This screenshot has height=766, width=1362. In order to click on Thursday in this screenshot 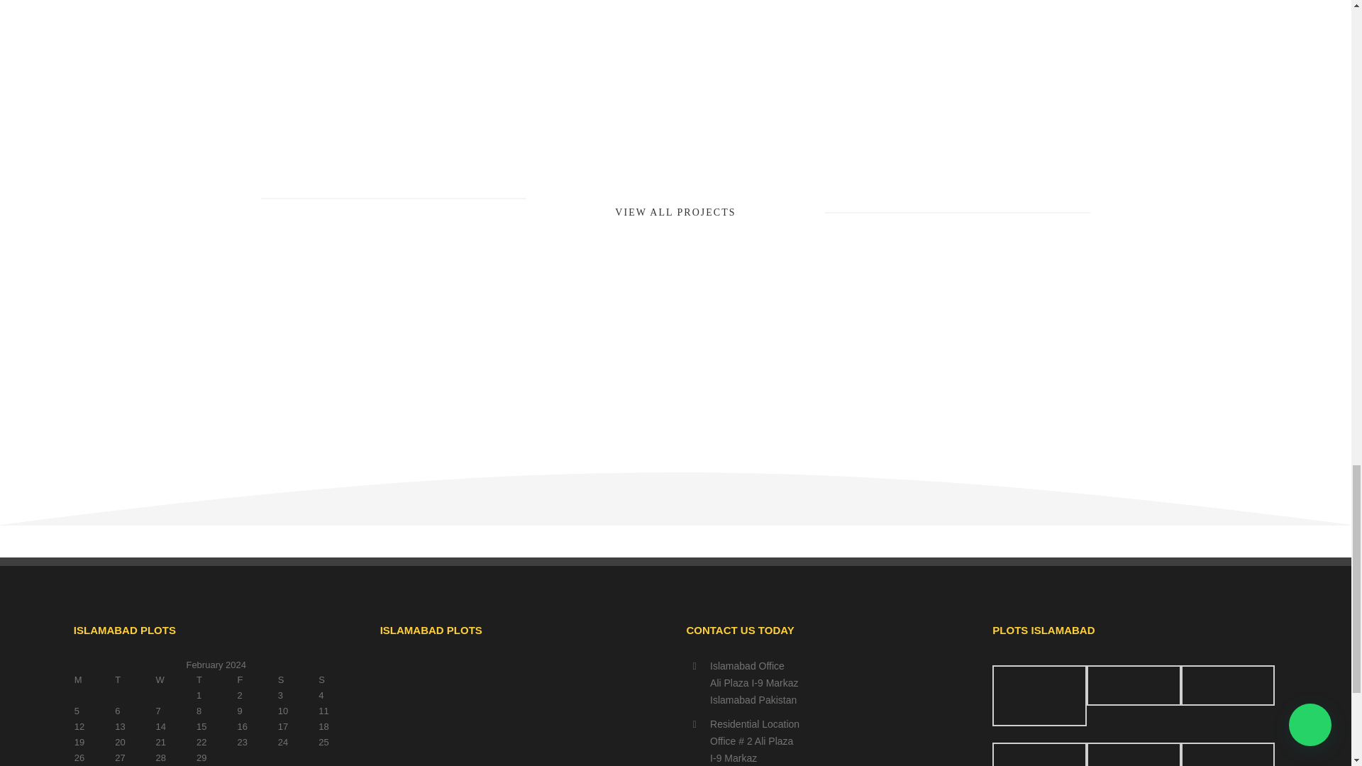, I will do `click(216, 679)`.